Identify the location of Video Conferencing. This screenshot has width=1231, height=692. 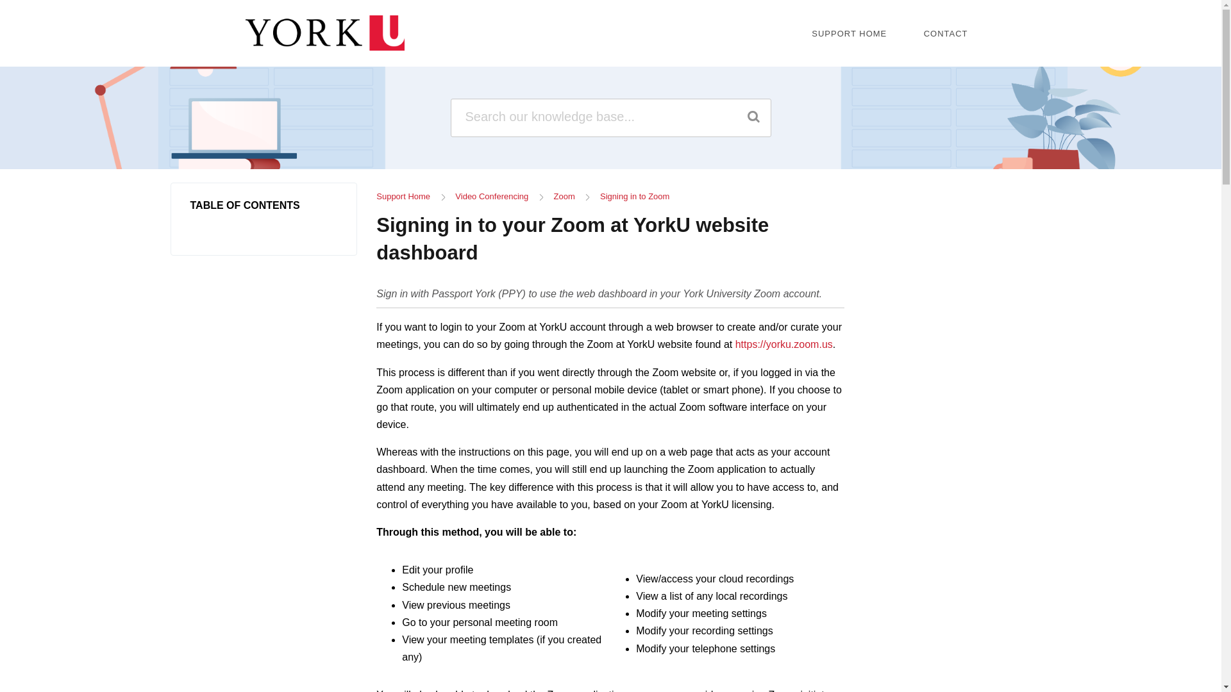
(491, 196).